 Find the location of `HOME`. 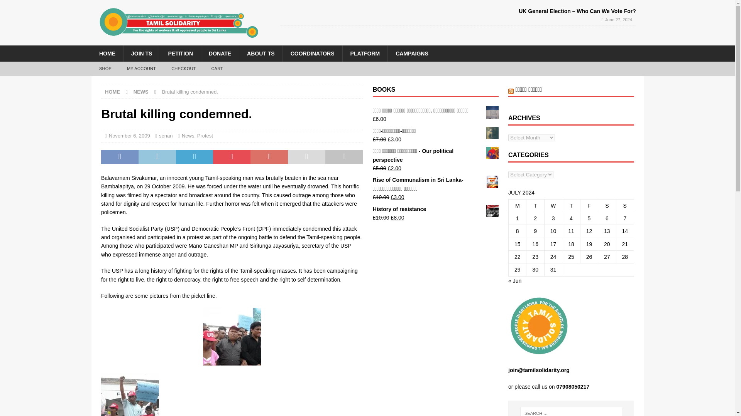

HOME is located at coordinates (107, 53).